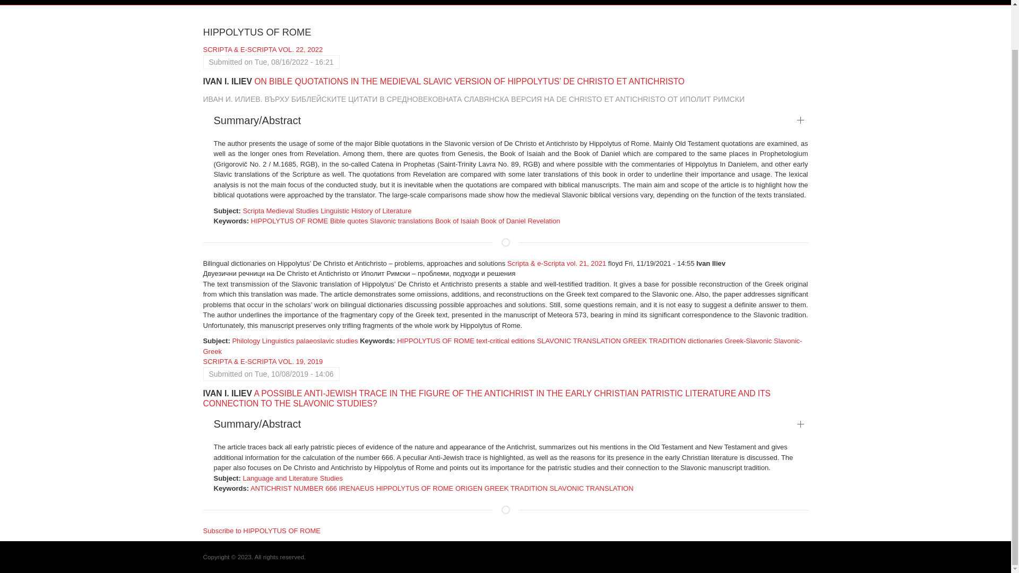  I want to click on HIPPOLYTUS OF ROME, so click(289, 221).